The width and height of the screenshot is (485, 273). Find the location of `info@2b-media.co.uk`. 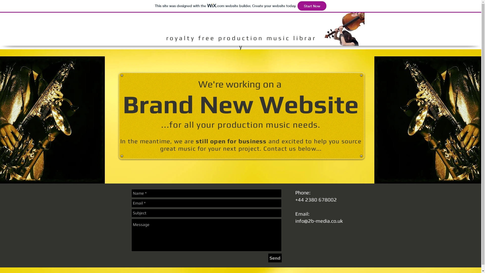

info@2b-media.co.uk is located at coordinates (319, 221).